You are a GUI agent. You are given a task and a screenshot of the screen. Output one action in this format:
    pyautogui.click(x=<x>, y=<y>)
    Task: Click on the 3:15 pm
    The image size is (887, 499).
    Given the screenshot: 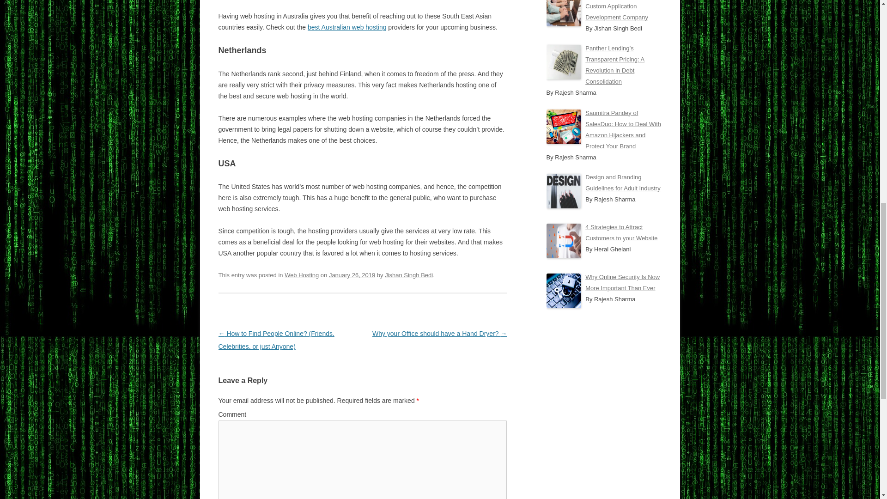 What is the action you would take?
    pyautogui.click(x=352, y=274)
    